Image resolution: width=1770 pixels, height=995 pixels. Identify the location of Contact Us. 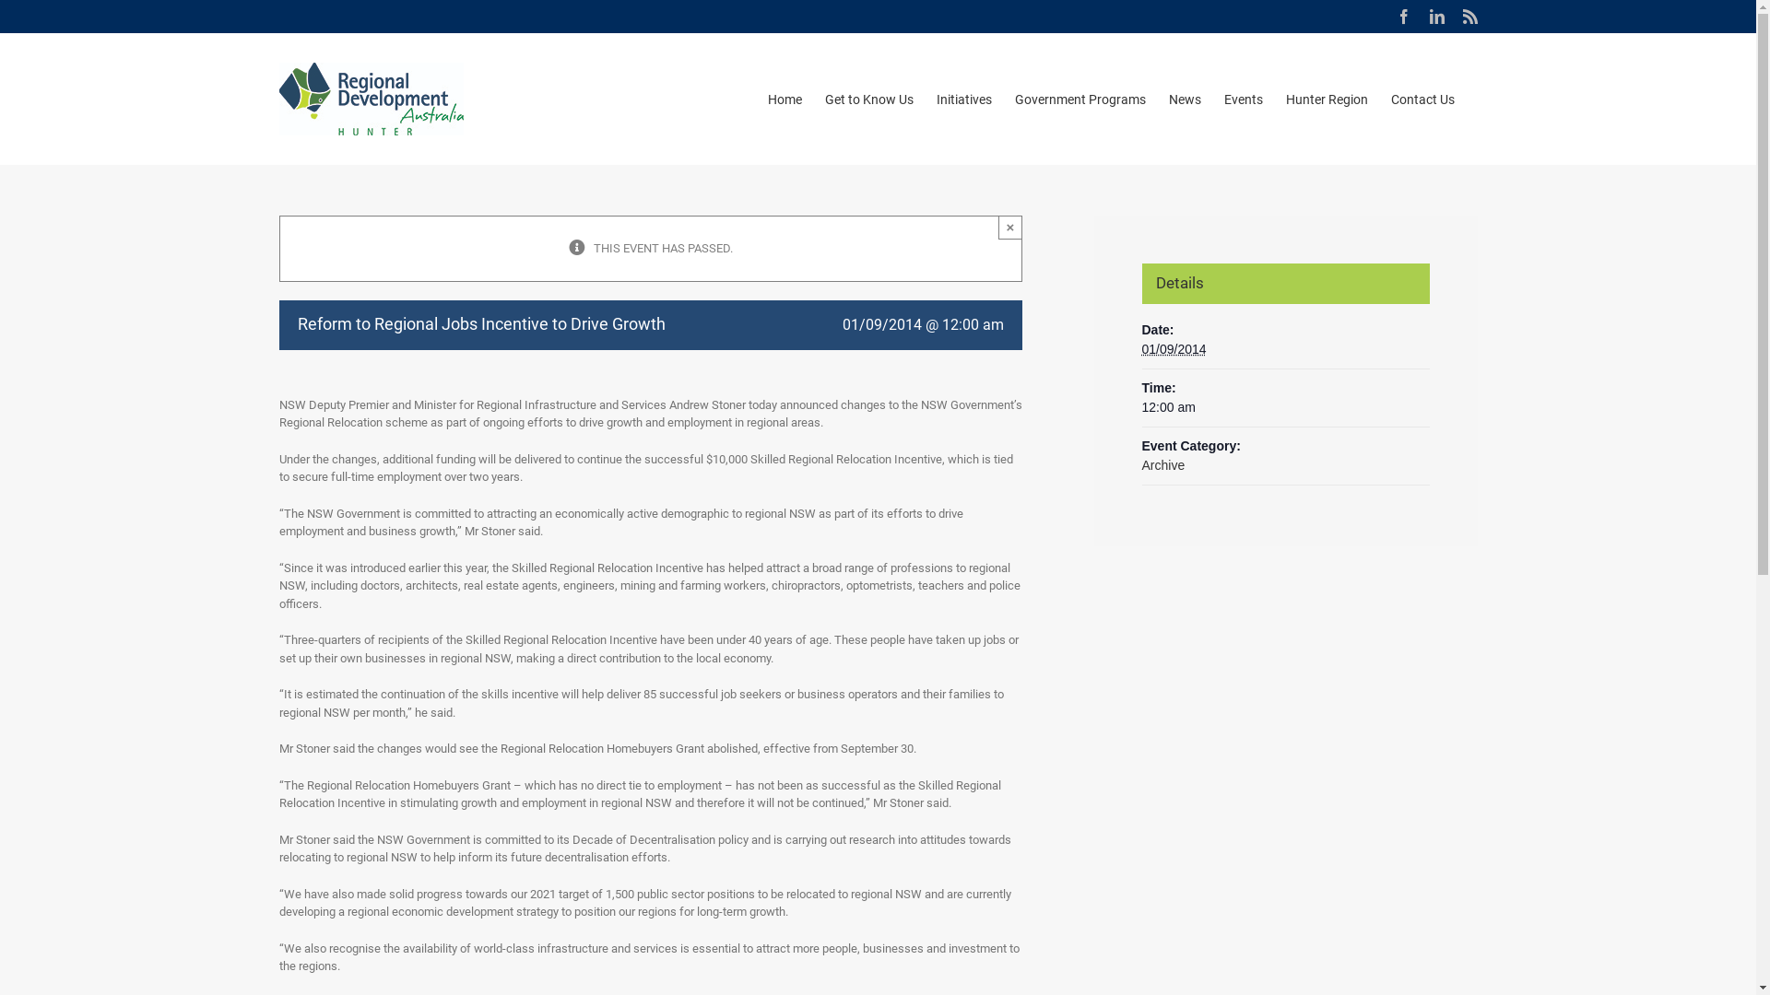
(1422, 99).